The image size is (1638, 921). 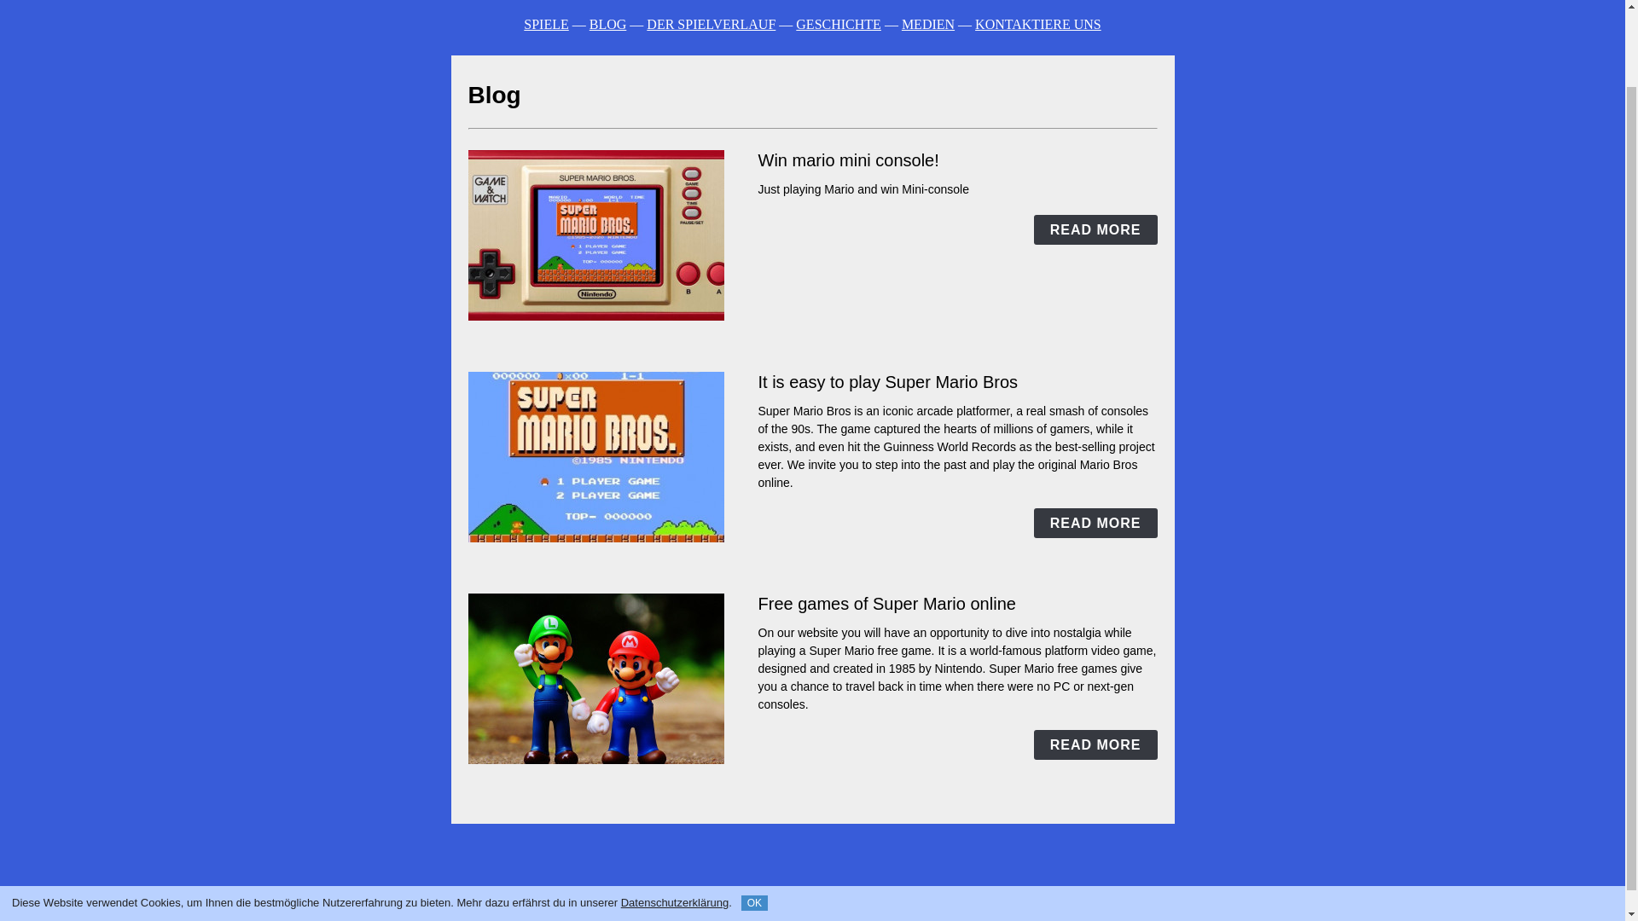 What do you see at coordinates (711, 24) in the screenshot?
I see `DER SPIELVERLAUF` at bounding box center [711, 24].